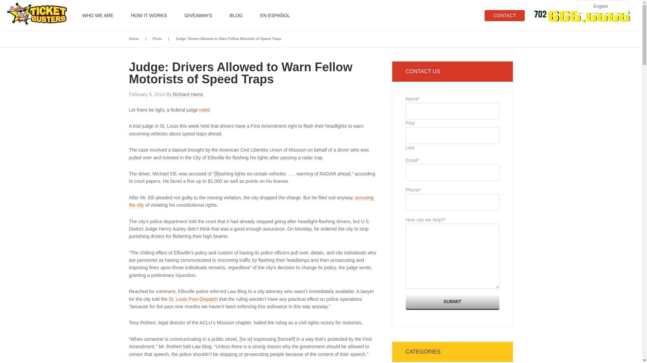 The width and height of the screenshot is (647, 363). What do you see at coordinates (580, 16) in the screenshot?
I see `7026666666` at bounding box center [580, 16].